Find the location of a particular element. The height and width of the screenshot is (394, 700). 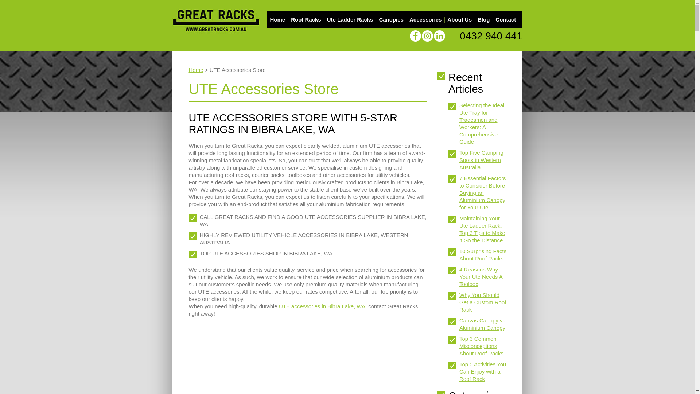

10 Surprising Facts About Roof Racks is located at coordinates (483, 255).